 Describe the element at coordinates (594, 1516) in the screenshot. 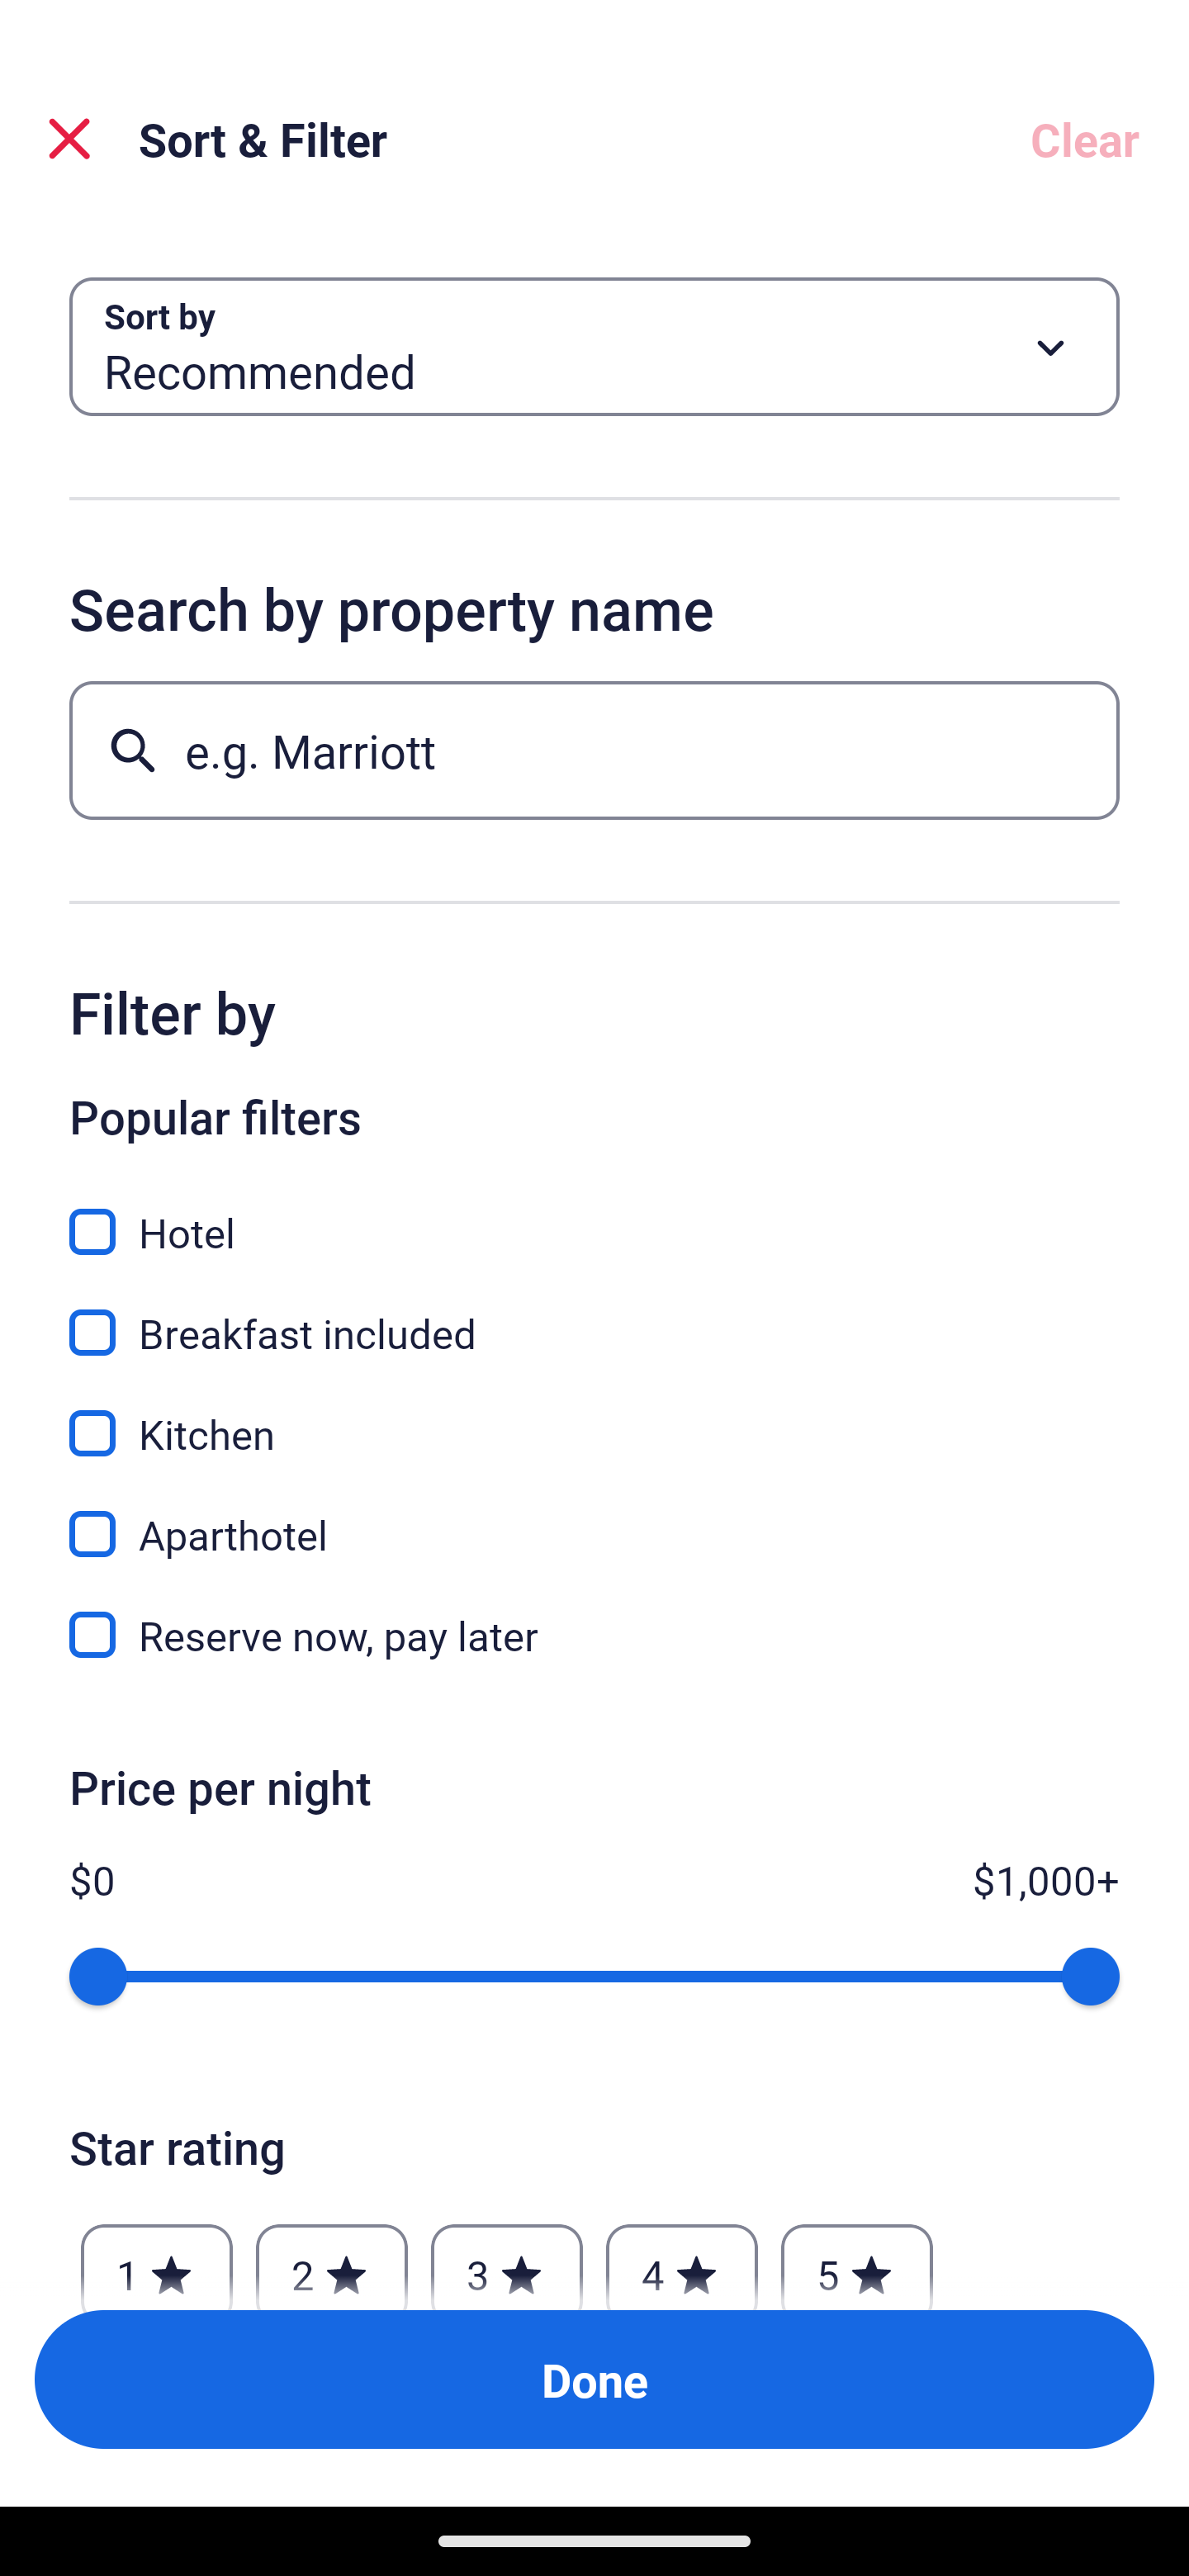

I see `Aparthotel, Aparthotel` at that location.